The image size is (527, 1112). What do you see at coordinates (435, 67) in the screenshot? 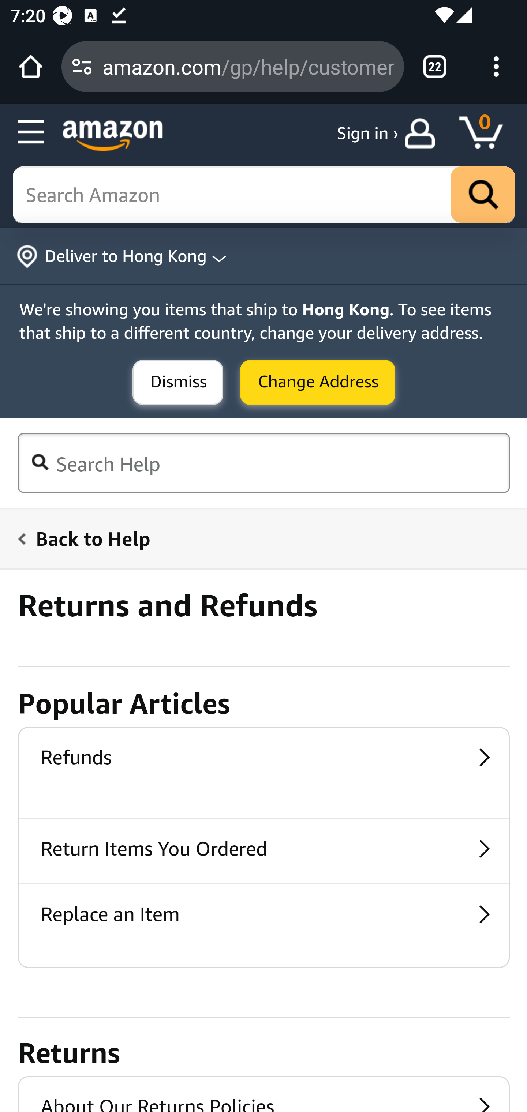
I see `Switch or close tabs` at bounding box center [435, 67].